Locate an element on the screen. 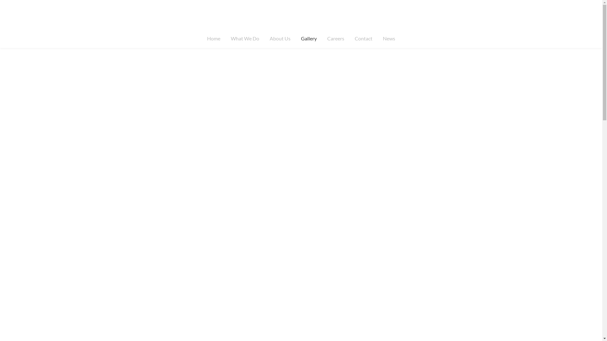 This screenshot has height=341, width=607. About Us is located at coordinates (280, 39).